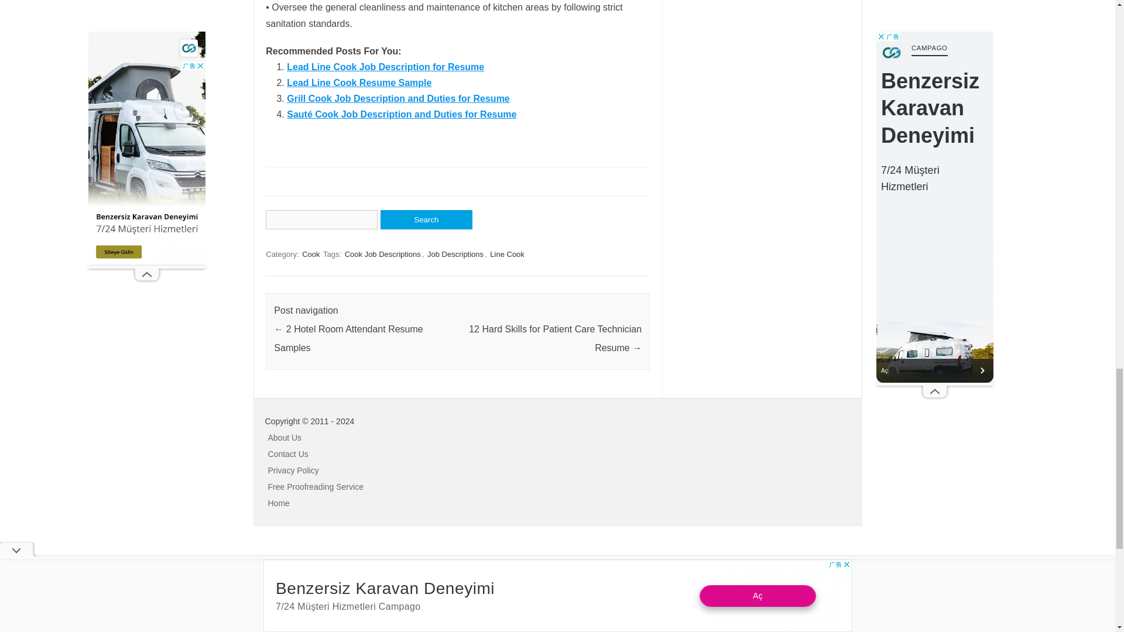 Image resolution: width=1124 pixels, height=632 pixels. I want to click on Lead Line Cook Job Description for Resume, so click(385, 67).